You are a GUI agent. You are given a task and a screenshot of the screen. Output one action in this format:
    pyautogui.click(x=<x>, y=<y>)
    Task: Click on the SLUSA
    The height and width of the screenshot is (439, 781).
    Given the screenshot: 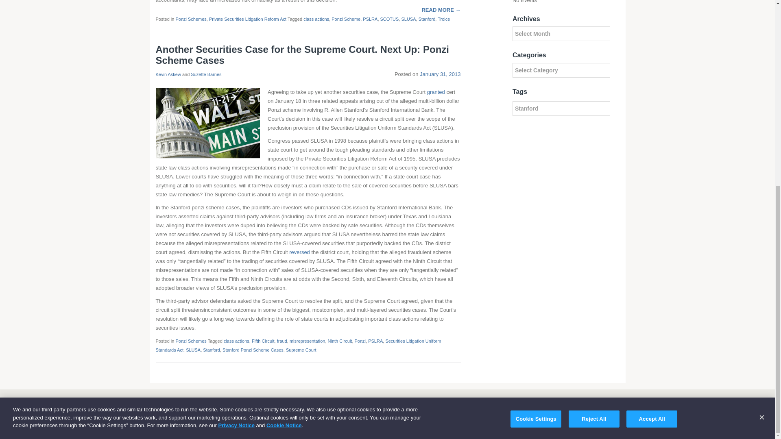 What is the action you would take?
    pyautogui.click(x=193, y=350)
    